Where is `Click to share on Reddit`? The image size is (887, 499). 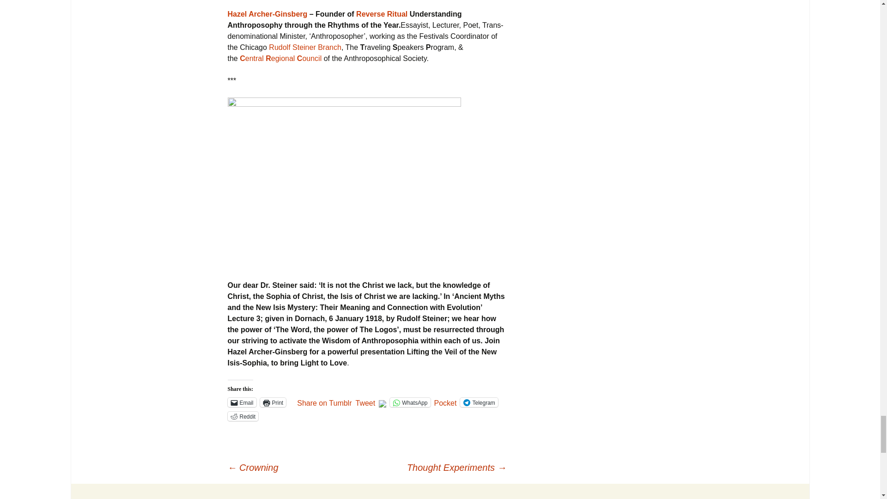
Click to share on Reddit is located at coordinates (242, 416).